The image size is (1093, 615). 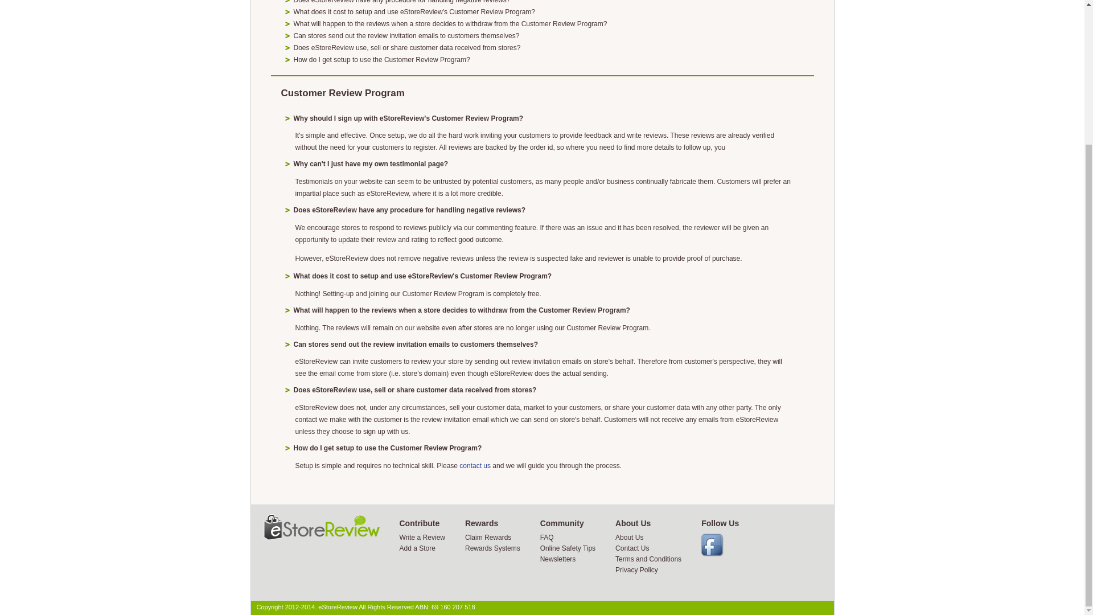 I want to click on Rewards Systems, so click(x=492, y=548).